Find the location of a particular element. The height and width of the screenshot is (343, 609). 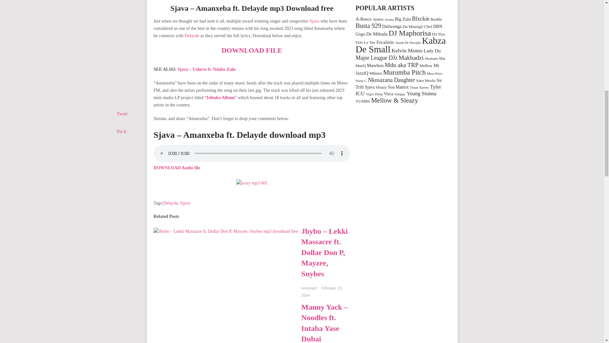

ivorymp3 is located at coordinates (309, 288).